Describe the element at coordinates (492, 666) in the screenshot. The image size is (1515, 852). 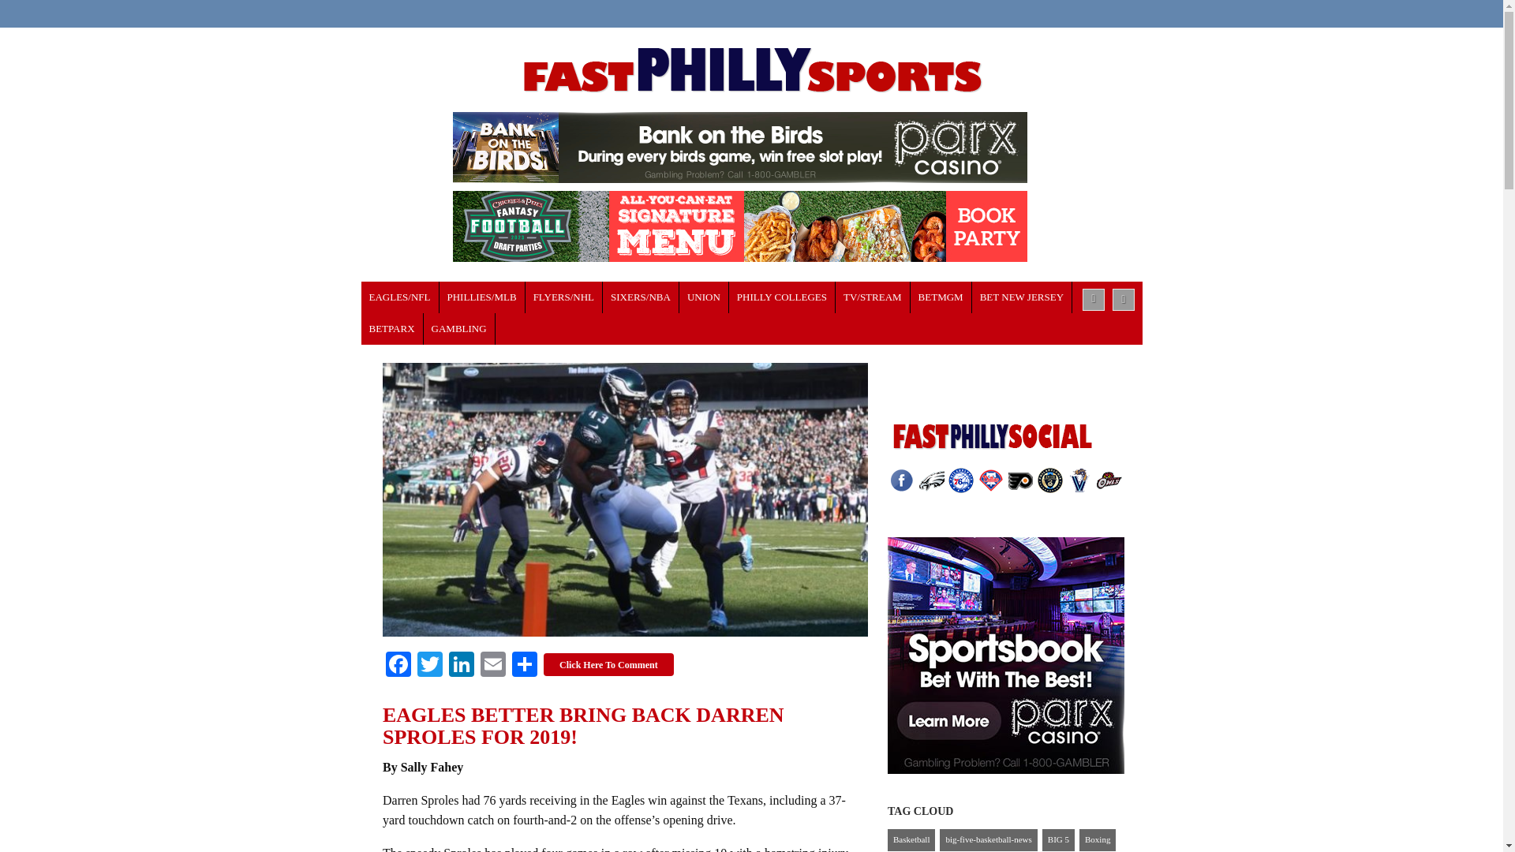
I see `Email` at that location.